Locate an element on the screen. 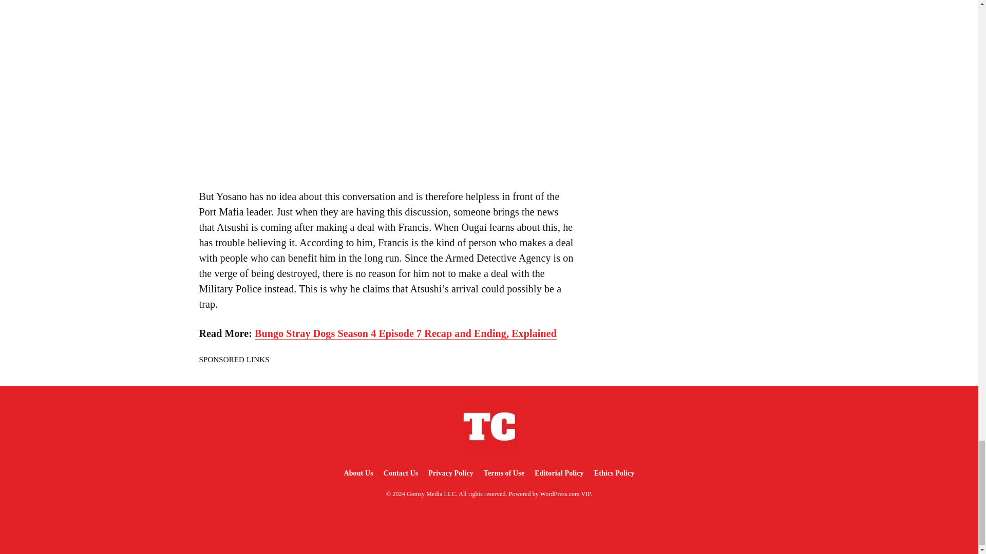  Privacy Policy is located at coordinates (450, 473).